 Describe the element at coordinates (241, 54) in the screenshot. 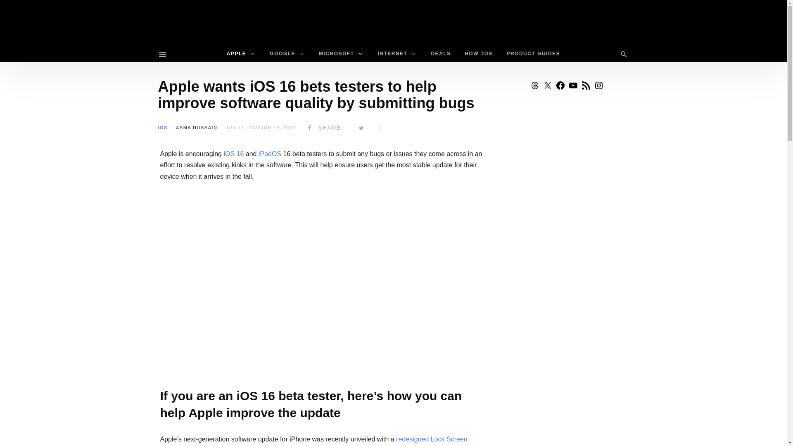

I see `APPLE` at that location.